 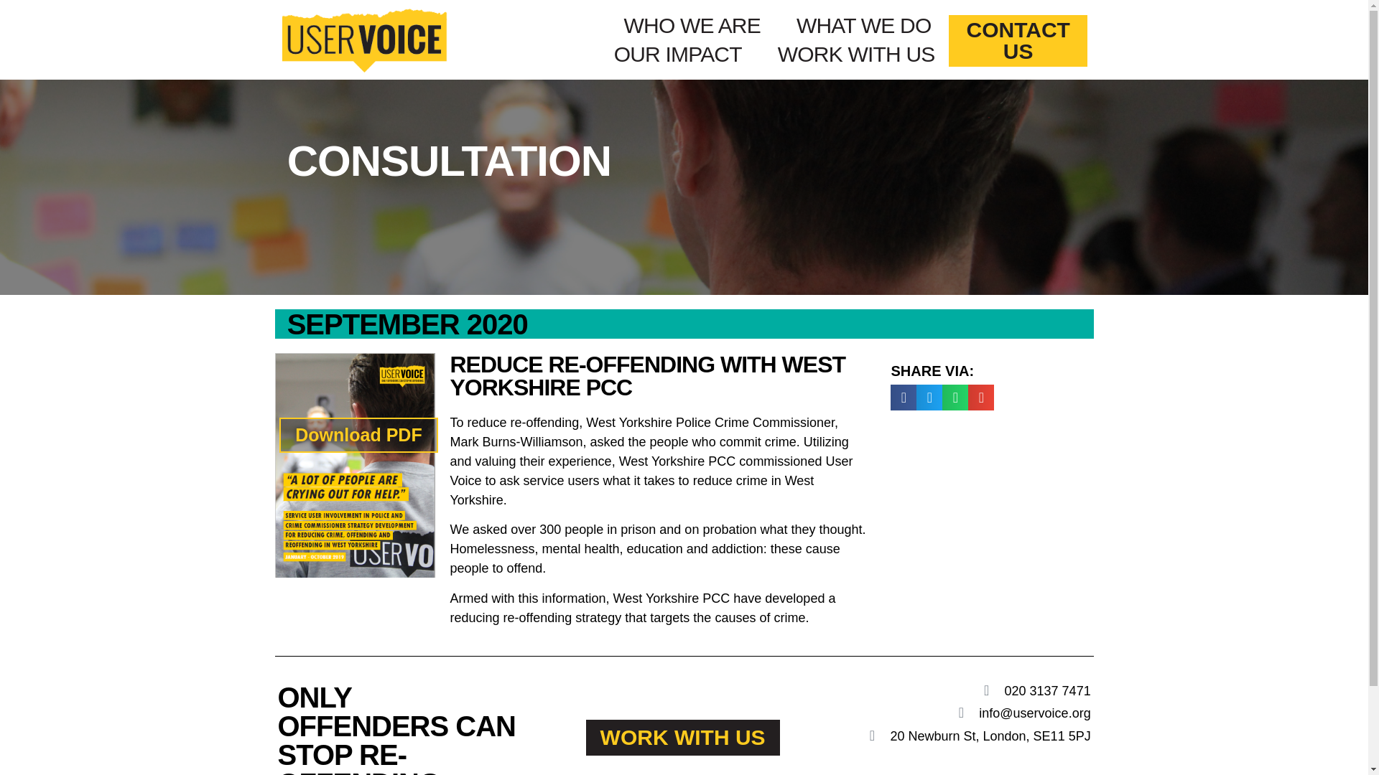 I want to click on Download PDF, so click(x=358, y=435).